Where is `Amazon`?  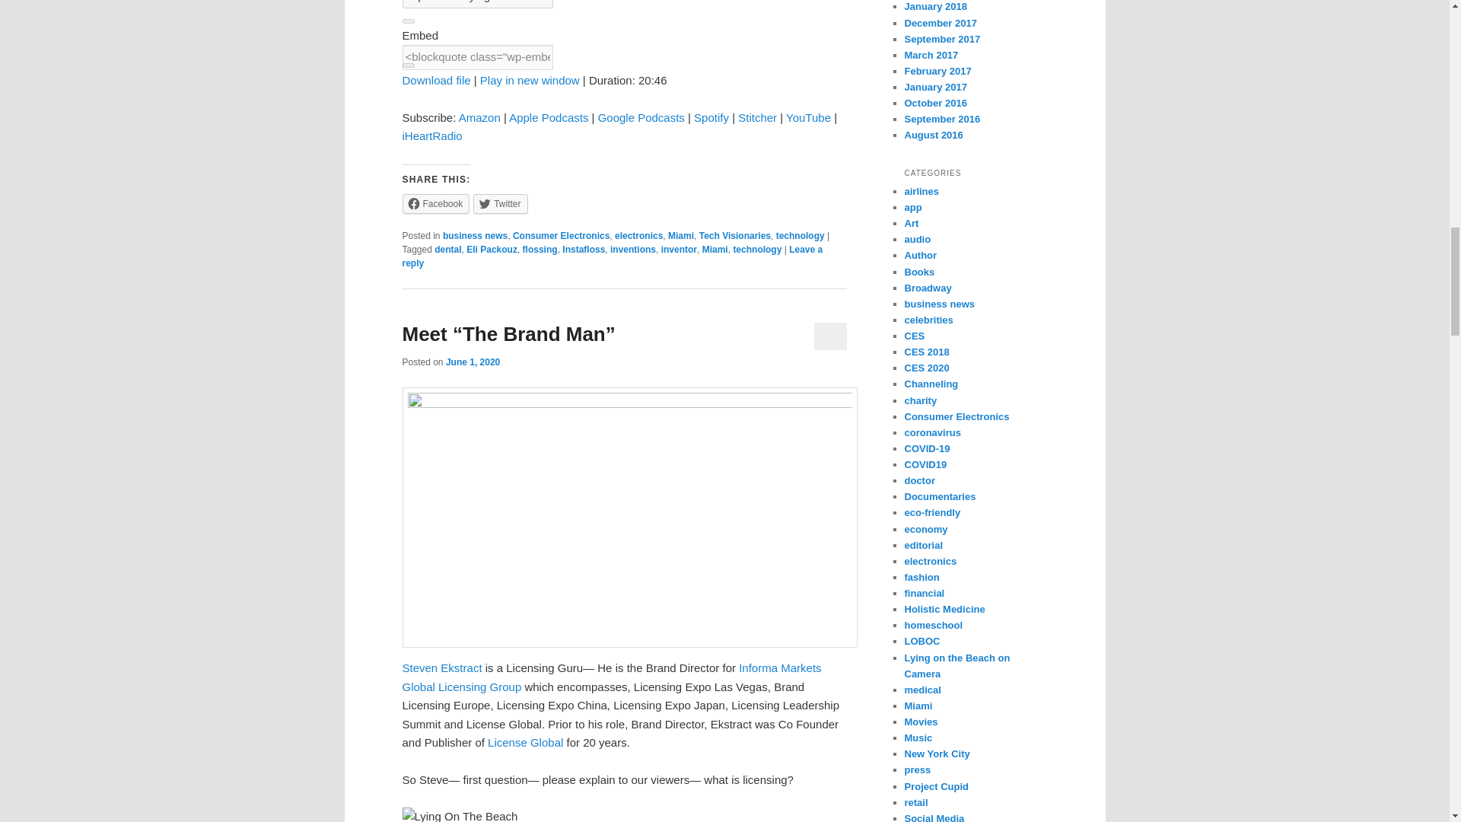
Amazon is located at coordinates (479, 117).